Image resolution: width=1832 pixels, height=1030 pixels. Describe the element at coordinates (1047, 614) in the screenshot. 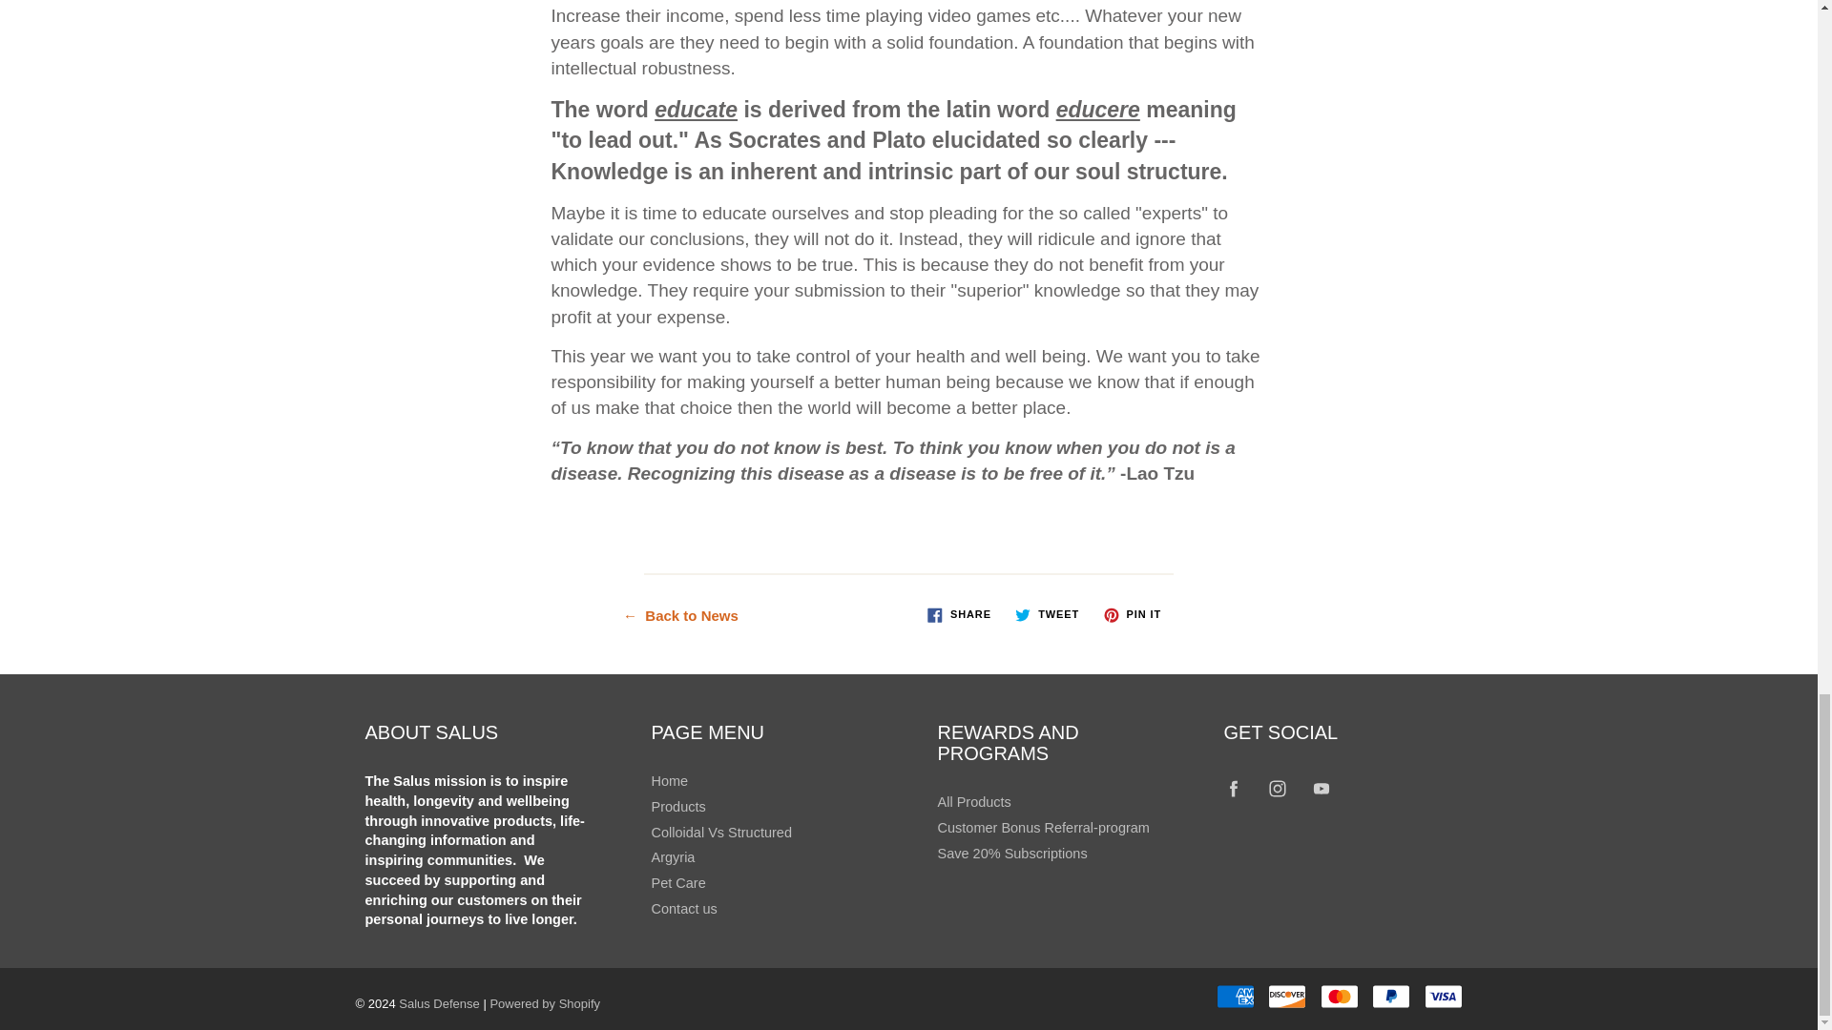

I see `Tweet on Twitter` at that location.